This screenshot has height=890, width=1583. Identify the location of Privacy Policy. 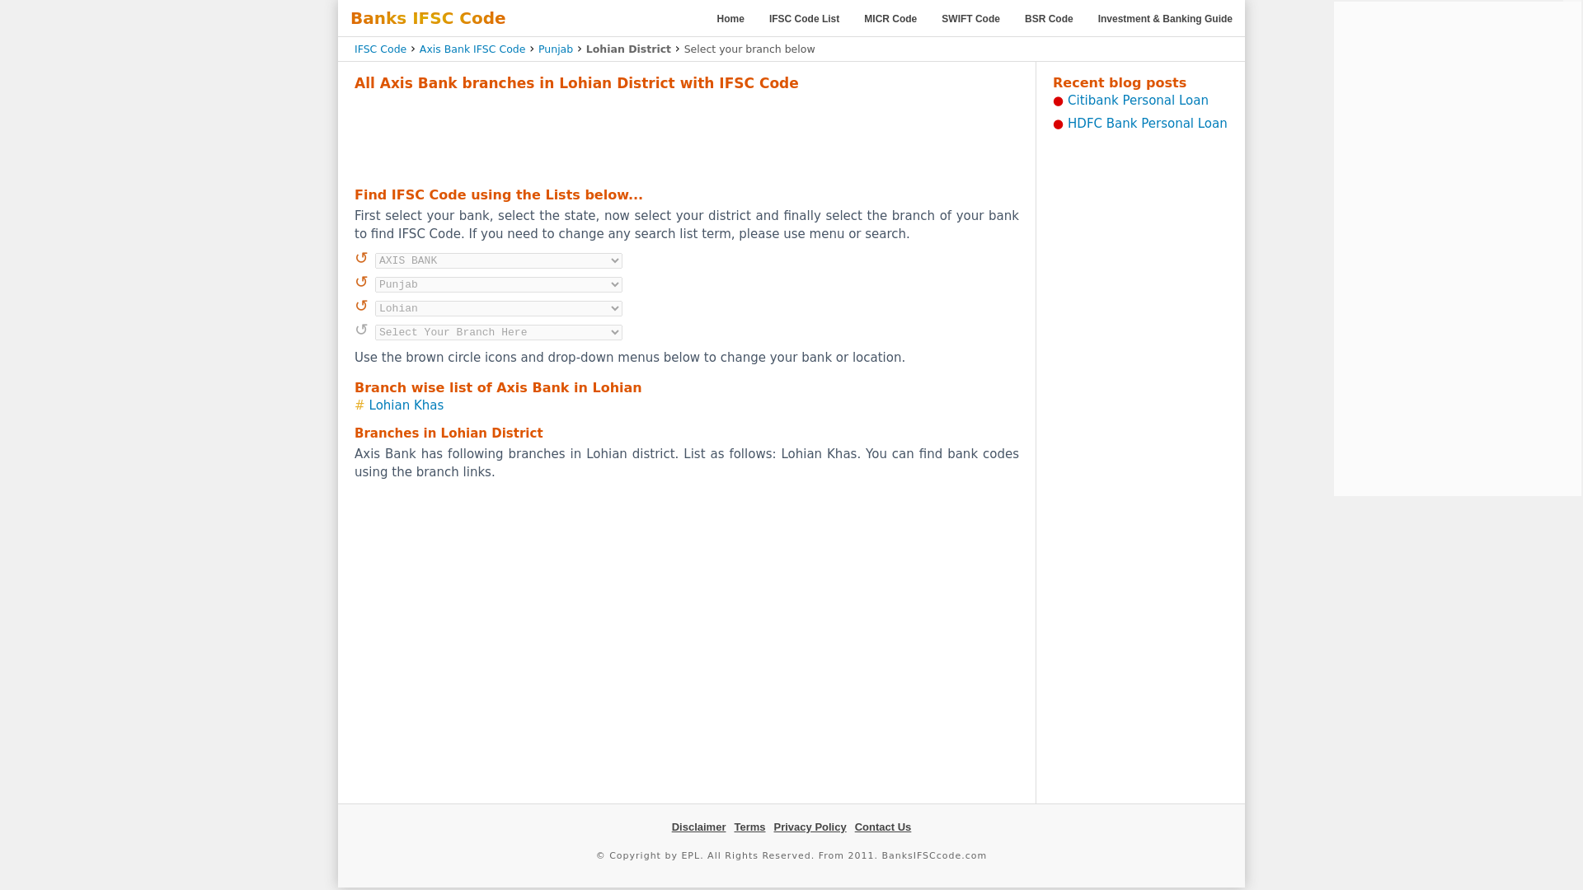
(810, 826).